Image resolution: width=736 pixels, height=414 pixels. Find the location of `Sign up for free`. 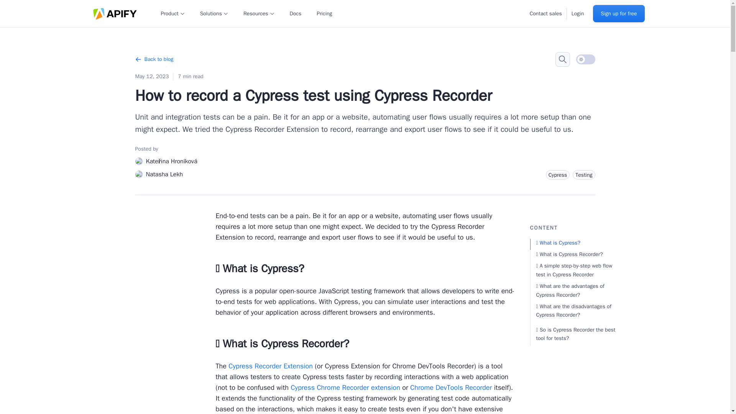

Sign up for free is located at coordinates (619, 13).